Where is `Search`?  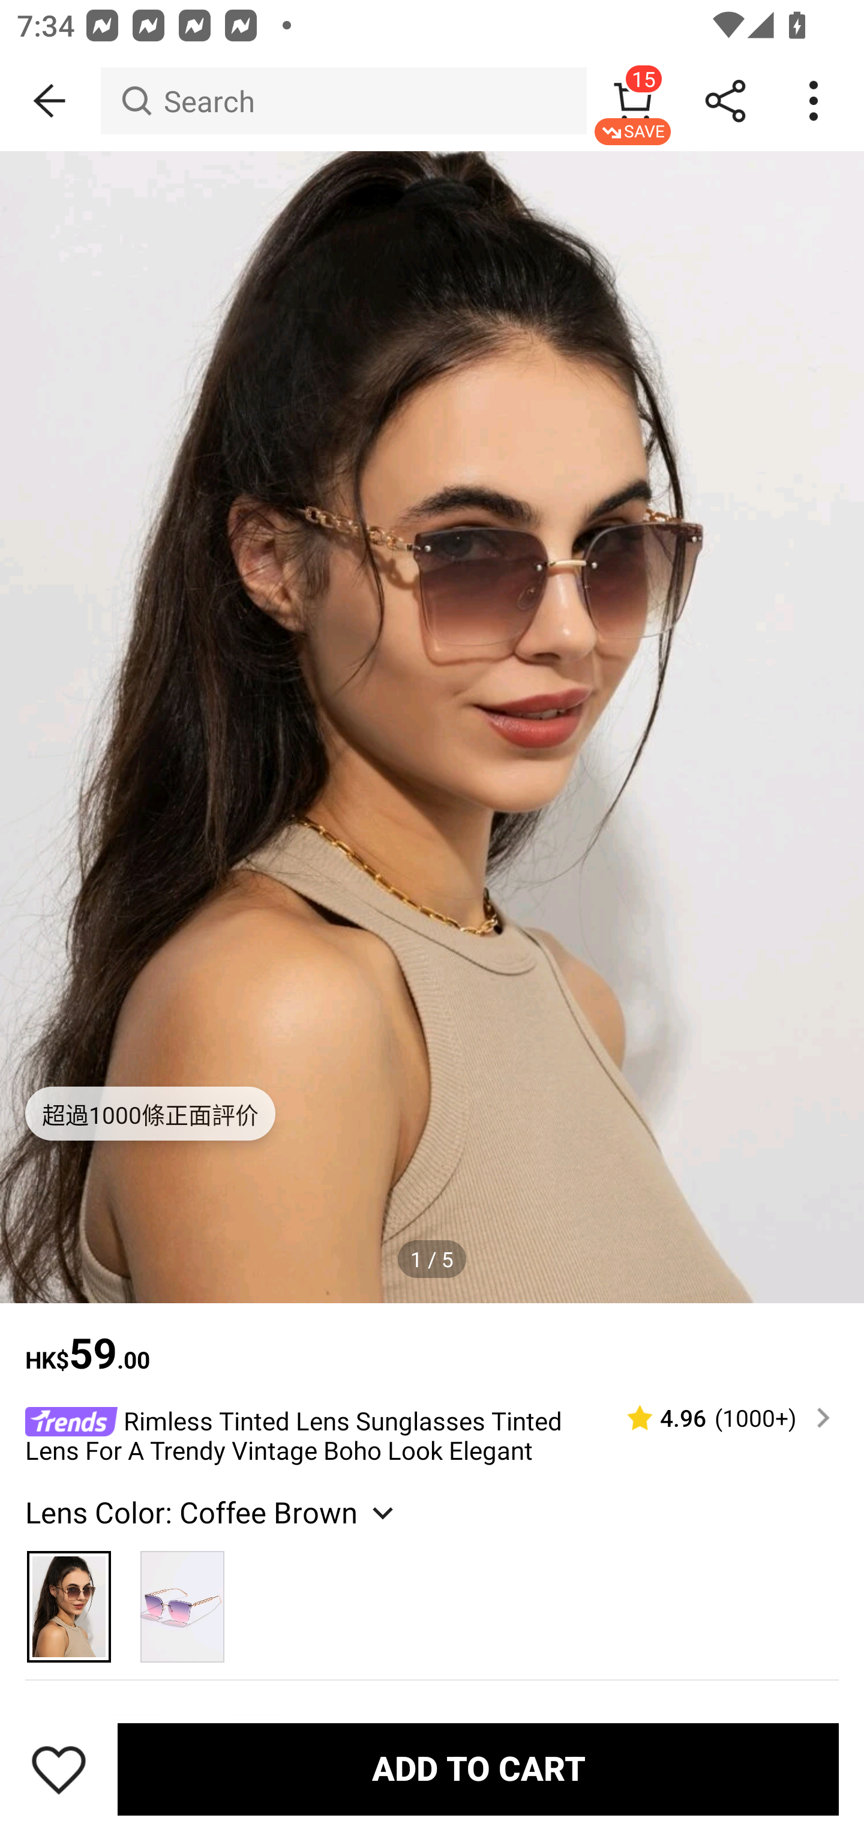 Search is located at coordinates (343, 101).